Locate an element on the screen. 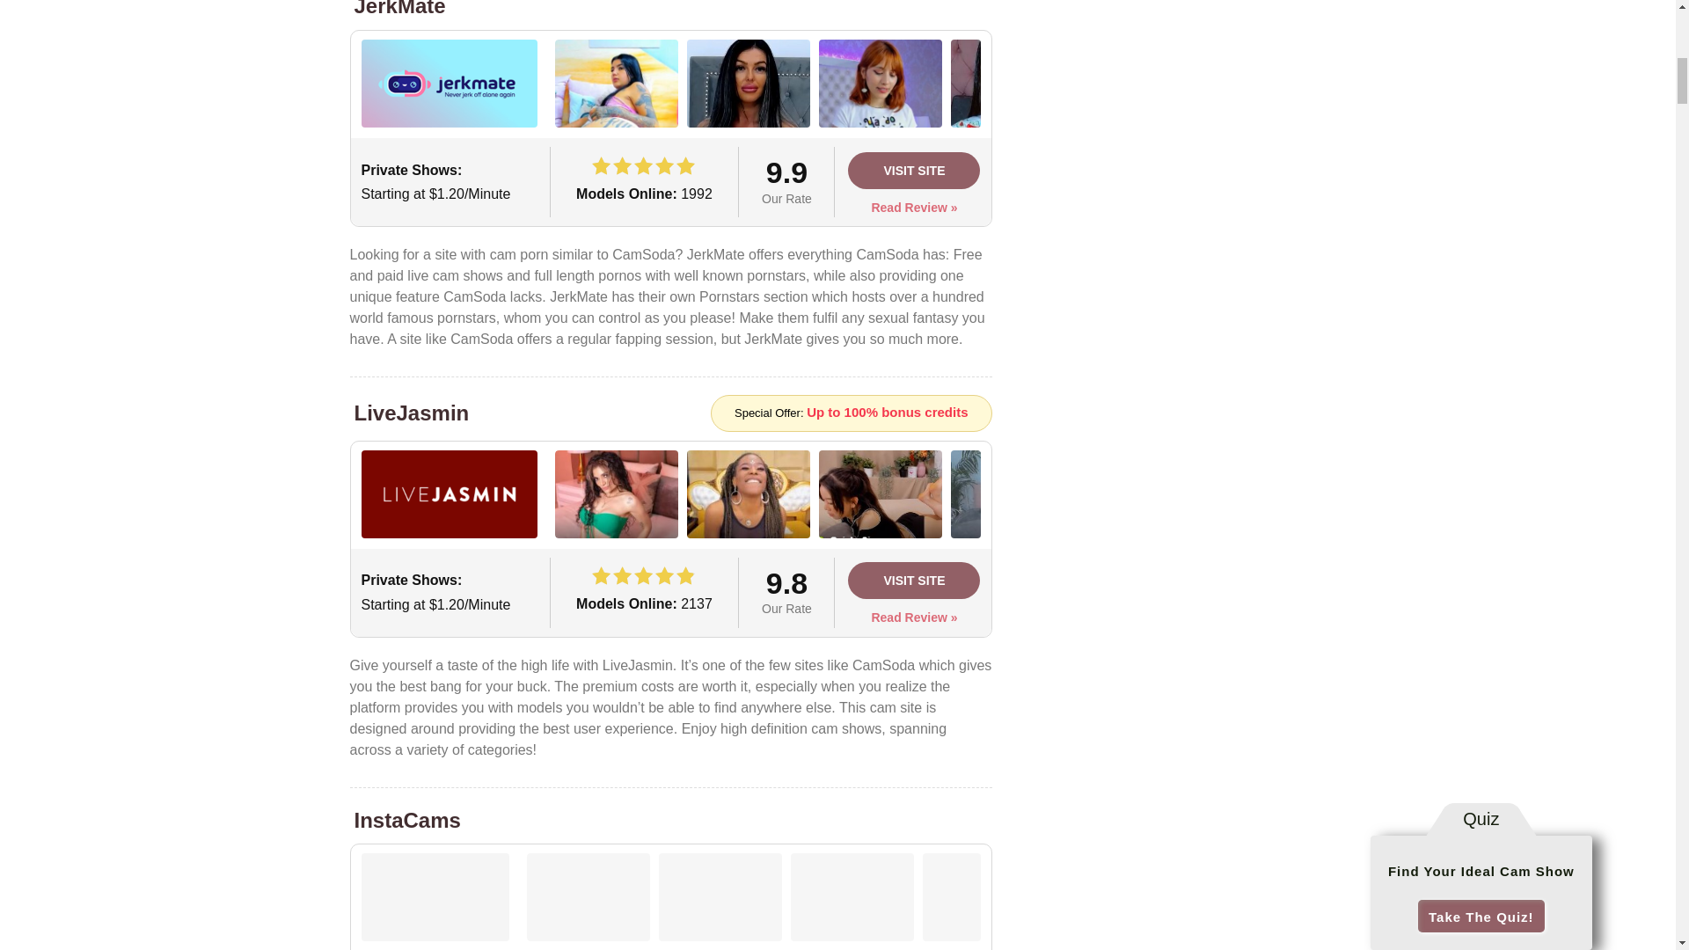 This screenshot has height=950, width=1689. Our Score is located at coordinates (635, 574).